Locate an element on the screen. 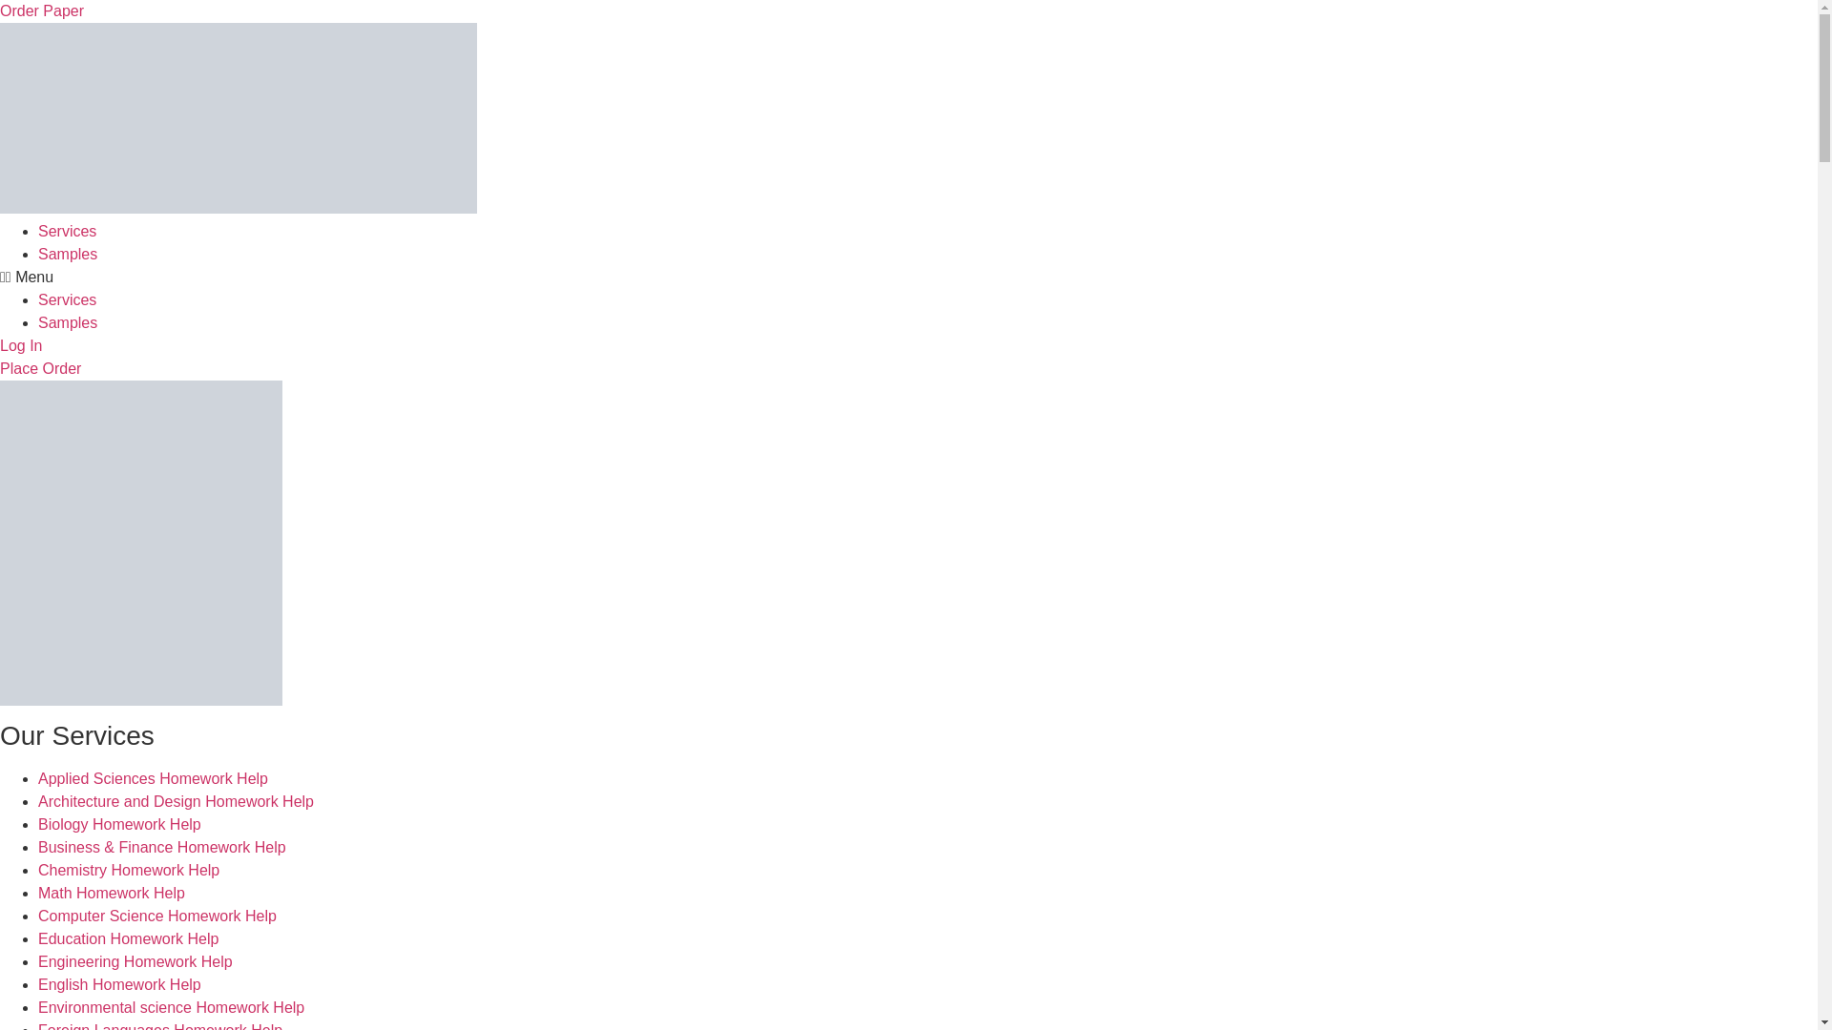 Image resolution: width=1832 pixels, height=1030 pixels. Biology Homework Help is located at coordinates (120, 824).